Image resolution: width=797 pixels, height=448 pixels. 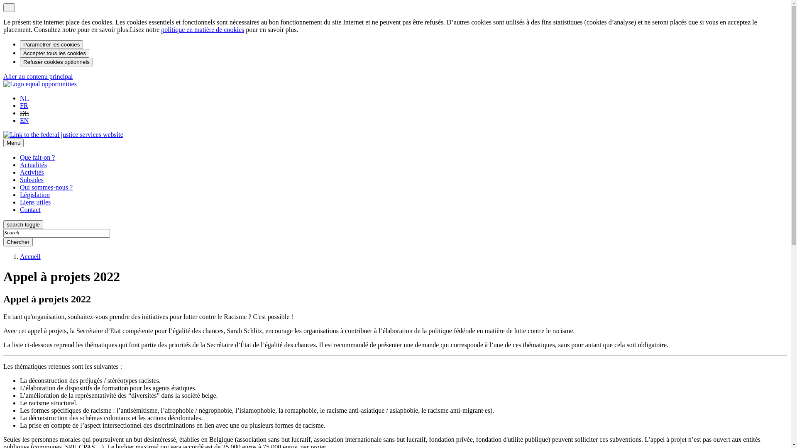 What do you see at coordinates (9, 7) in the screenshot?
I see `Fermer` at bounding box center [9, 7].